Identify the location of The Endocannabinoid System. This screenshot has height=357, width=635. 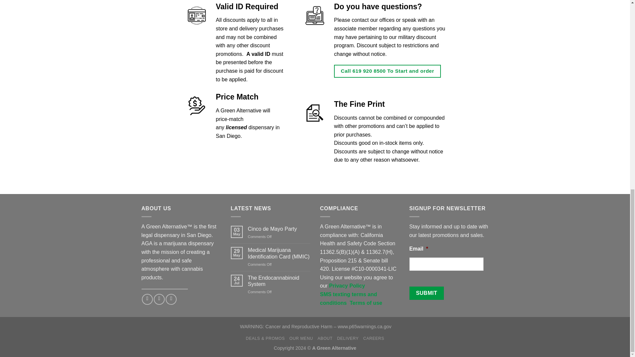
(278, 281).